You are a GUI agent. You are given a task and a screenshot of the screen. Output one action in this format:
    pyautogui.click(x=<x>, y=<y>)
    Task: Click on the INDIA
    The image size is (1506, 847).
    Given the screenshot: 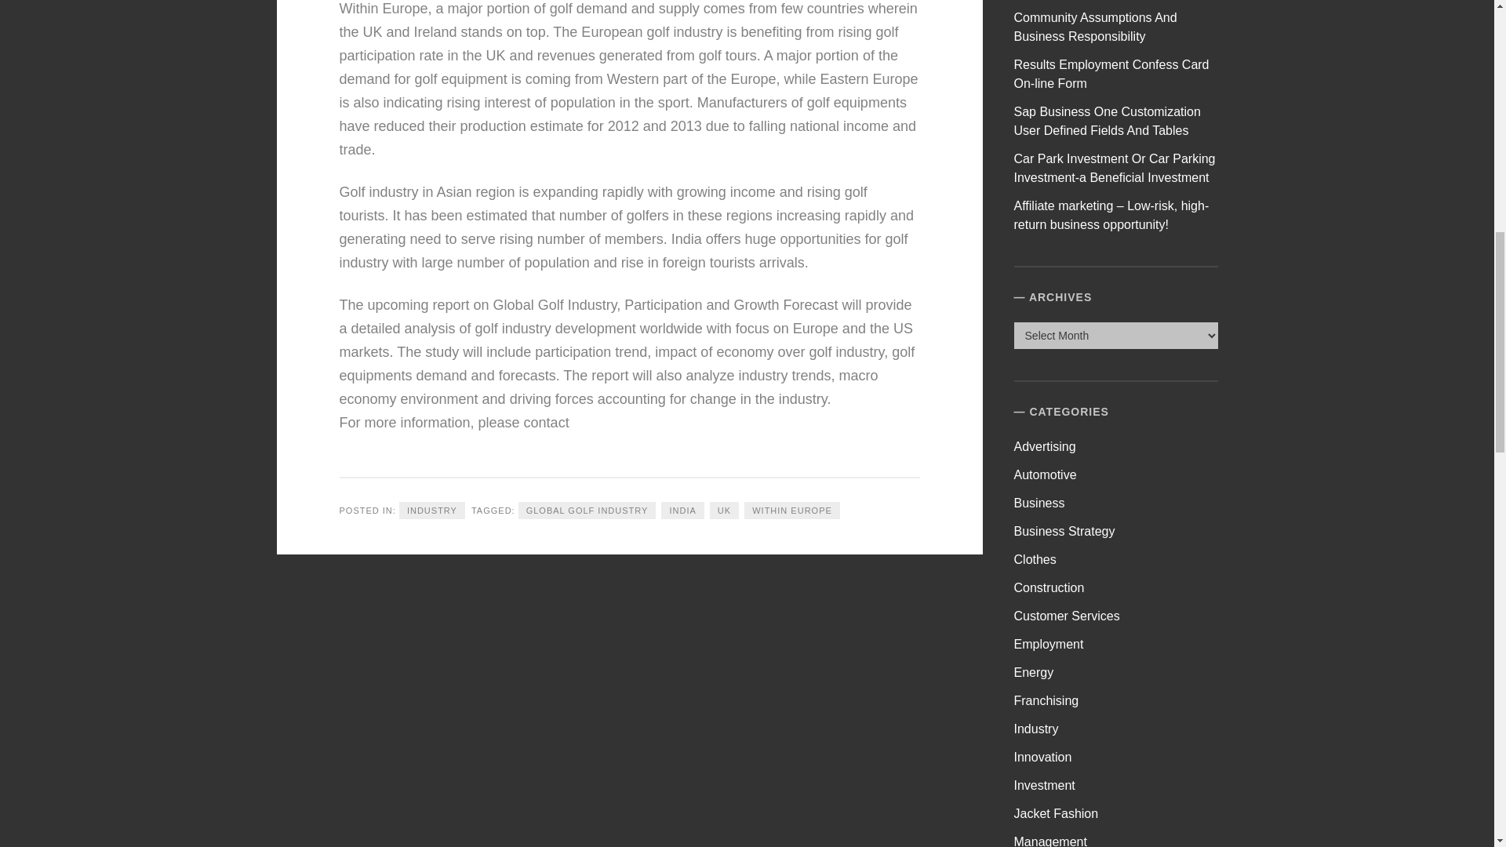 What is the action you would take?
    pyautogui.click(x=682, y=511)
    